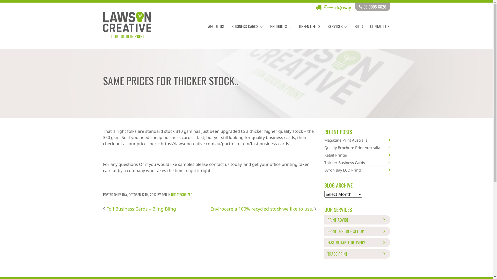  Describe the element at coordinates (357, 170) in the screenshot. I see `Byron Bay ECO Print!` at that location.